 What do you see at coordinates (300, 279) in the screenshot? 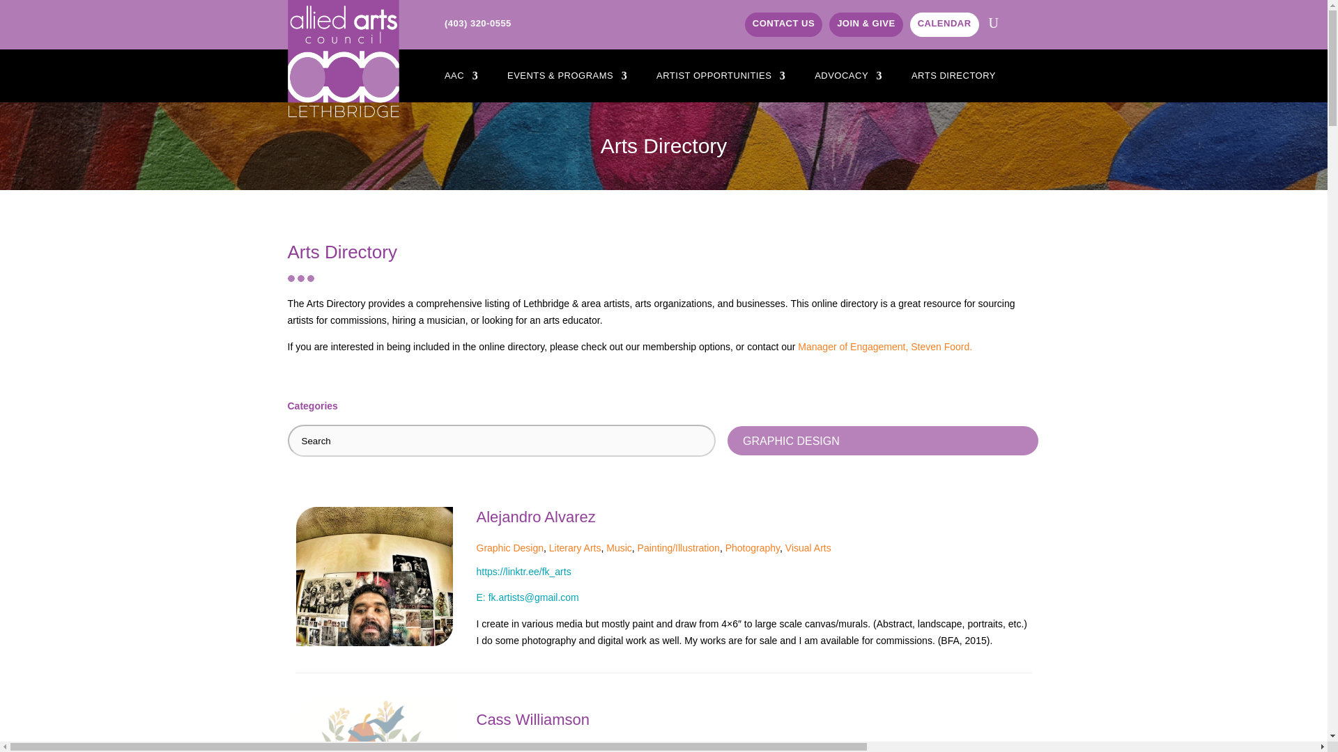
I see `AAC-Three-Dots-Seperator-Purple` at bounding box center [300, 279].